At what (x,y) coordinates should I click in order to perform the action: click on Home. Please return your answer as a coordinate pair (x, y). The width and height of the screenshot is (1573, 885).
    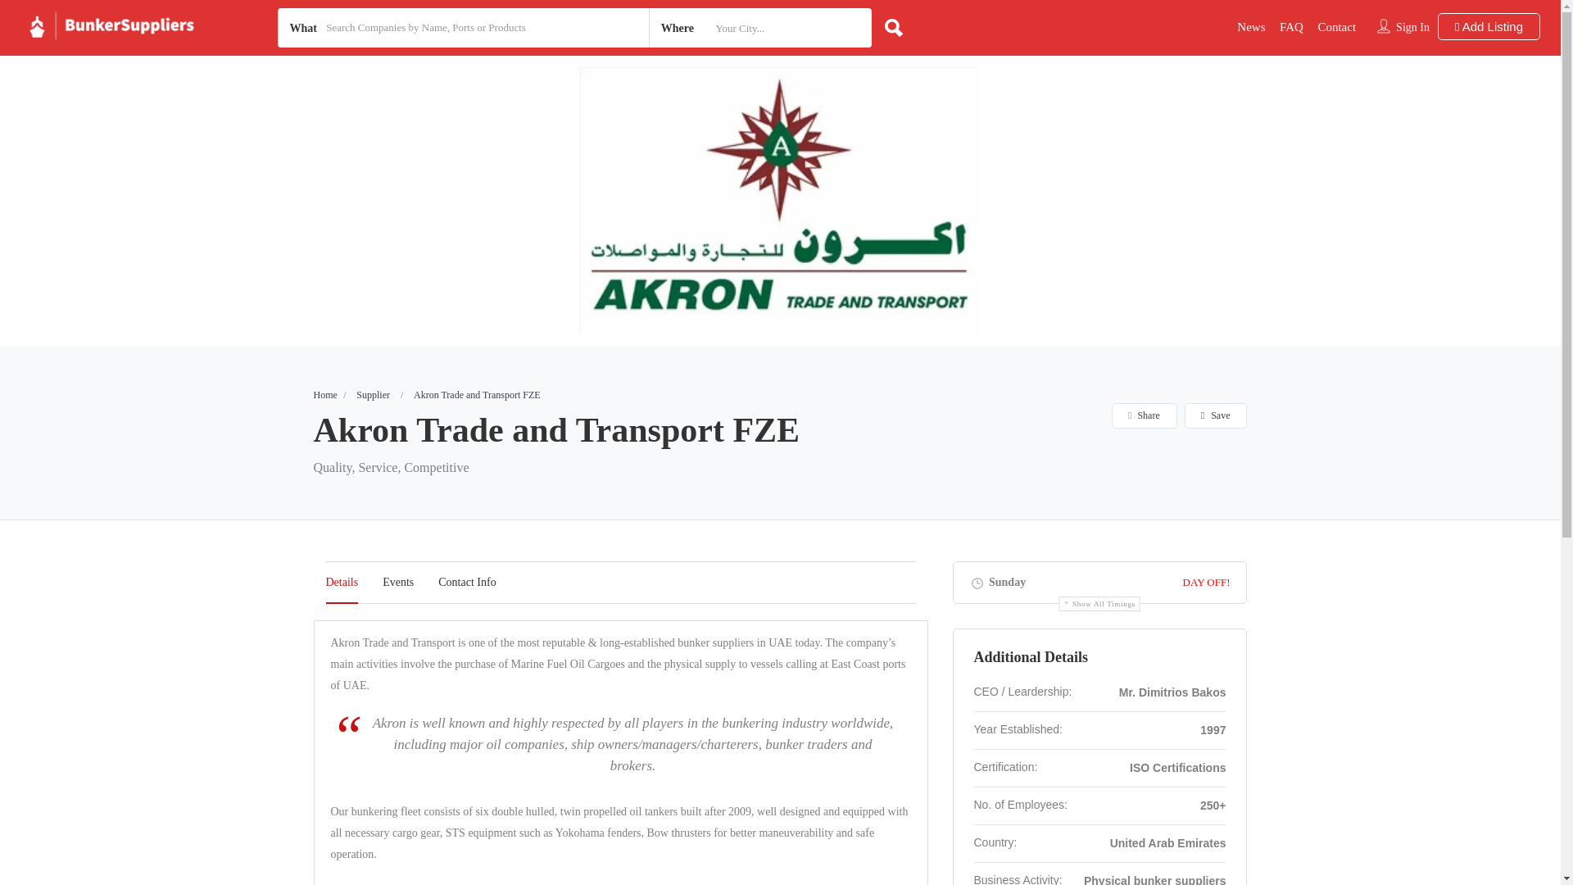
    Looking at the image, I should click on (324, 395).